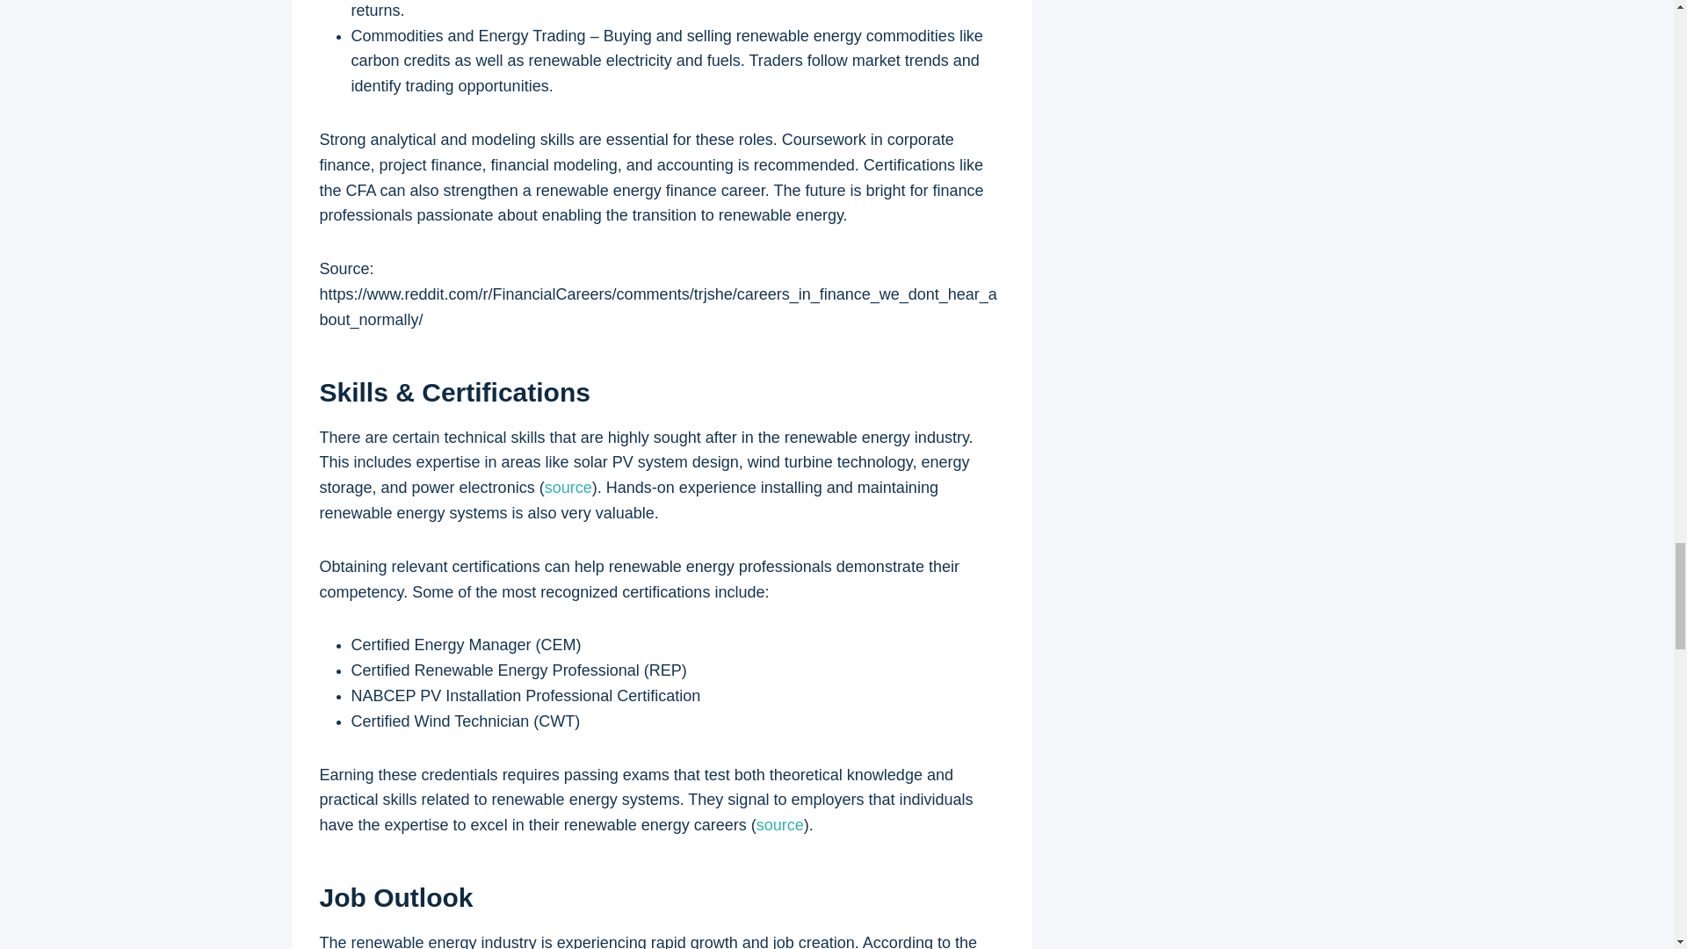 This screenshot has width=1687, height=949. Describe the element at coordinates (780, 824) in the screenshot. I see `source` at that location.